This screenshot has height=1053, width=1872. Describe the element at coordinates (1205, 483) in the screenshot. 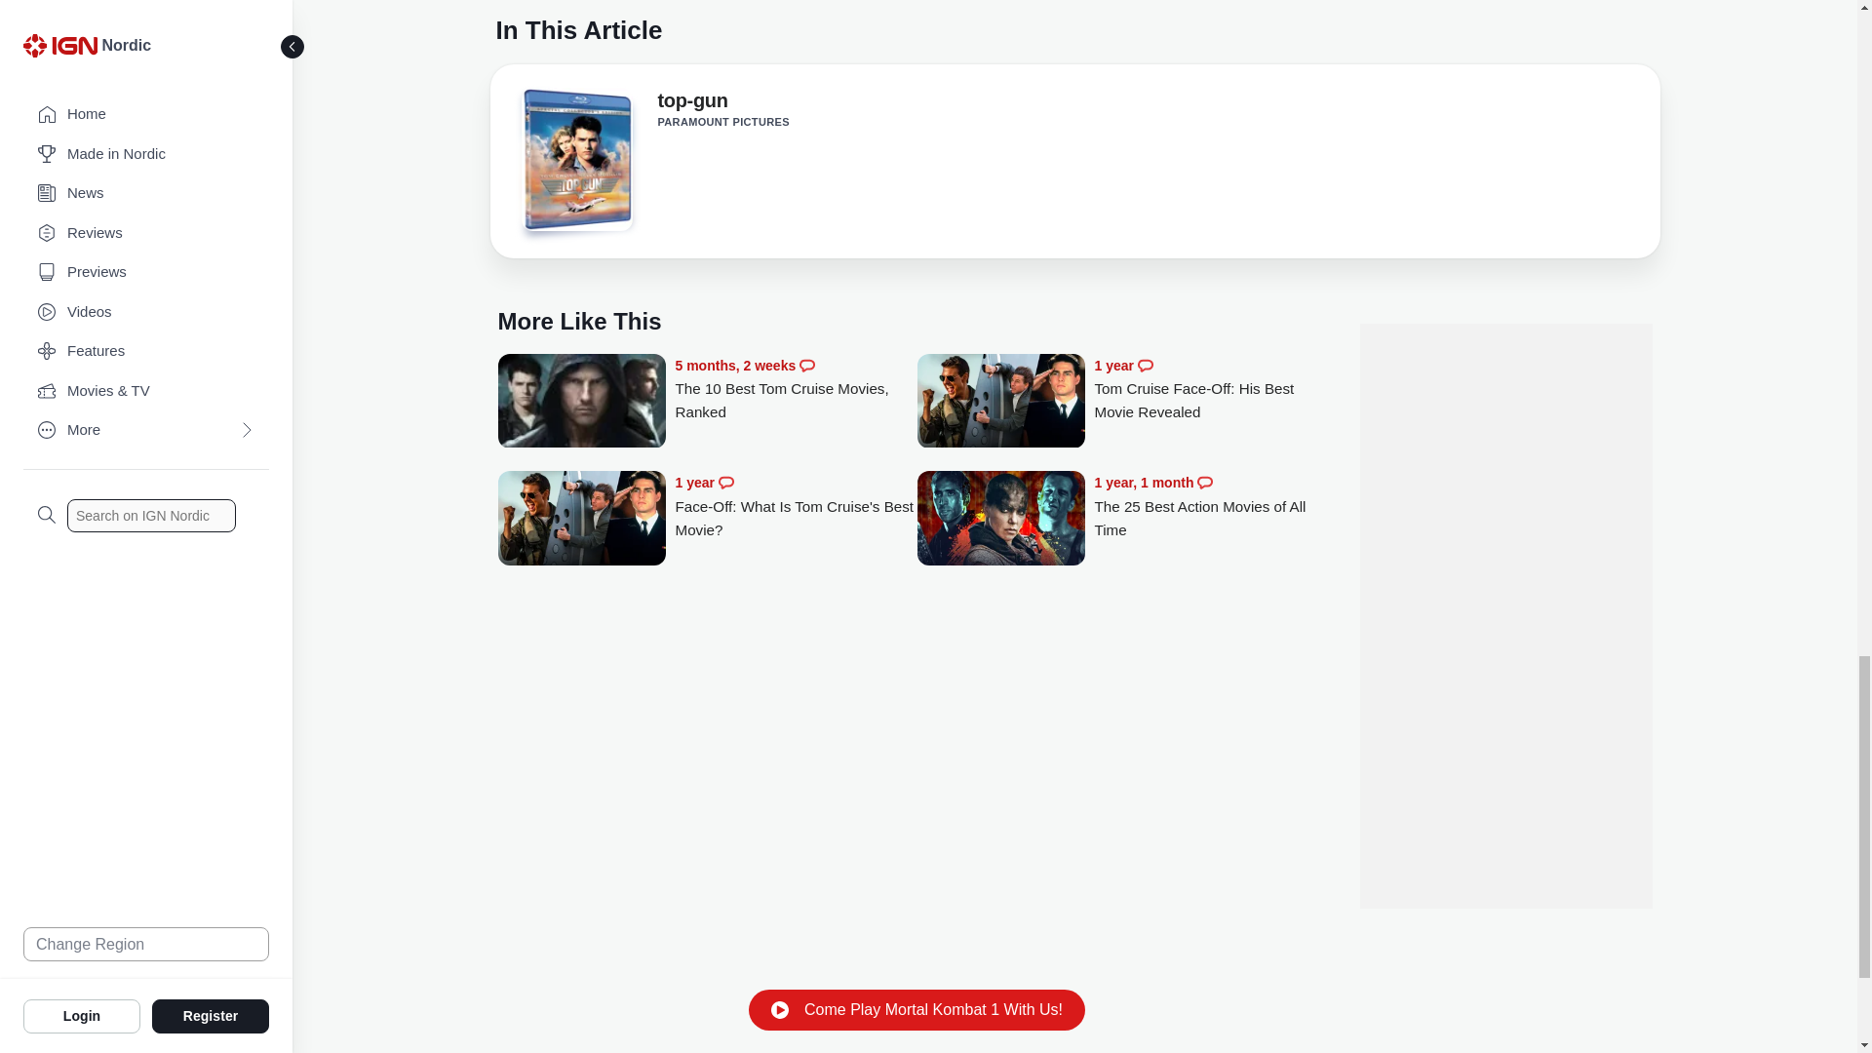

I see `Comments` at that location.